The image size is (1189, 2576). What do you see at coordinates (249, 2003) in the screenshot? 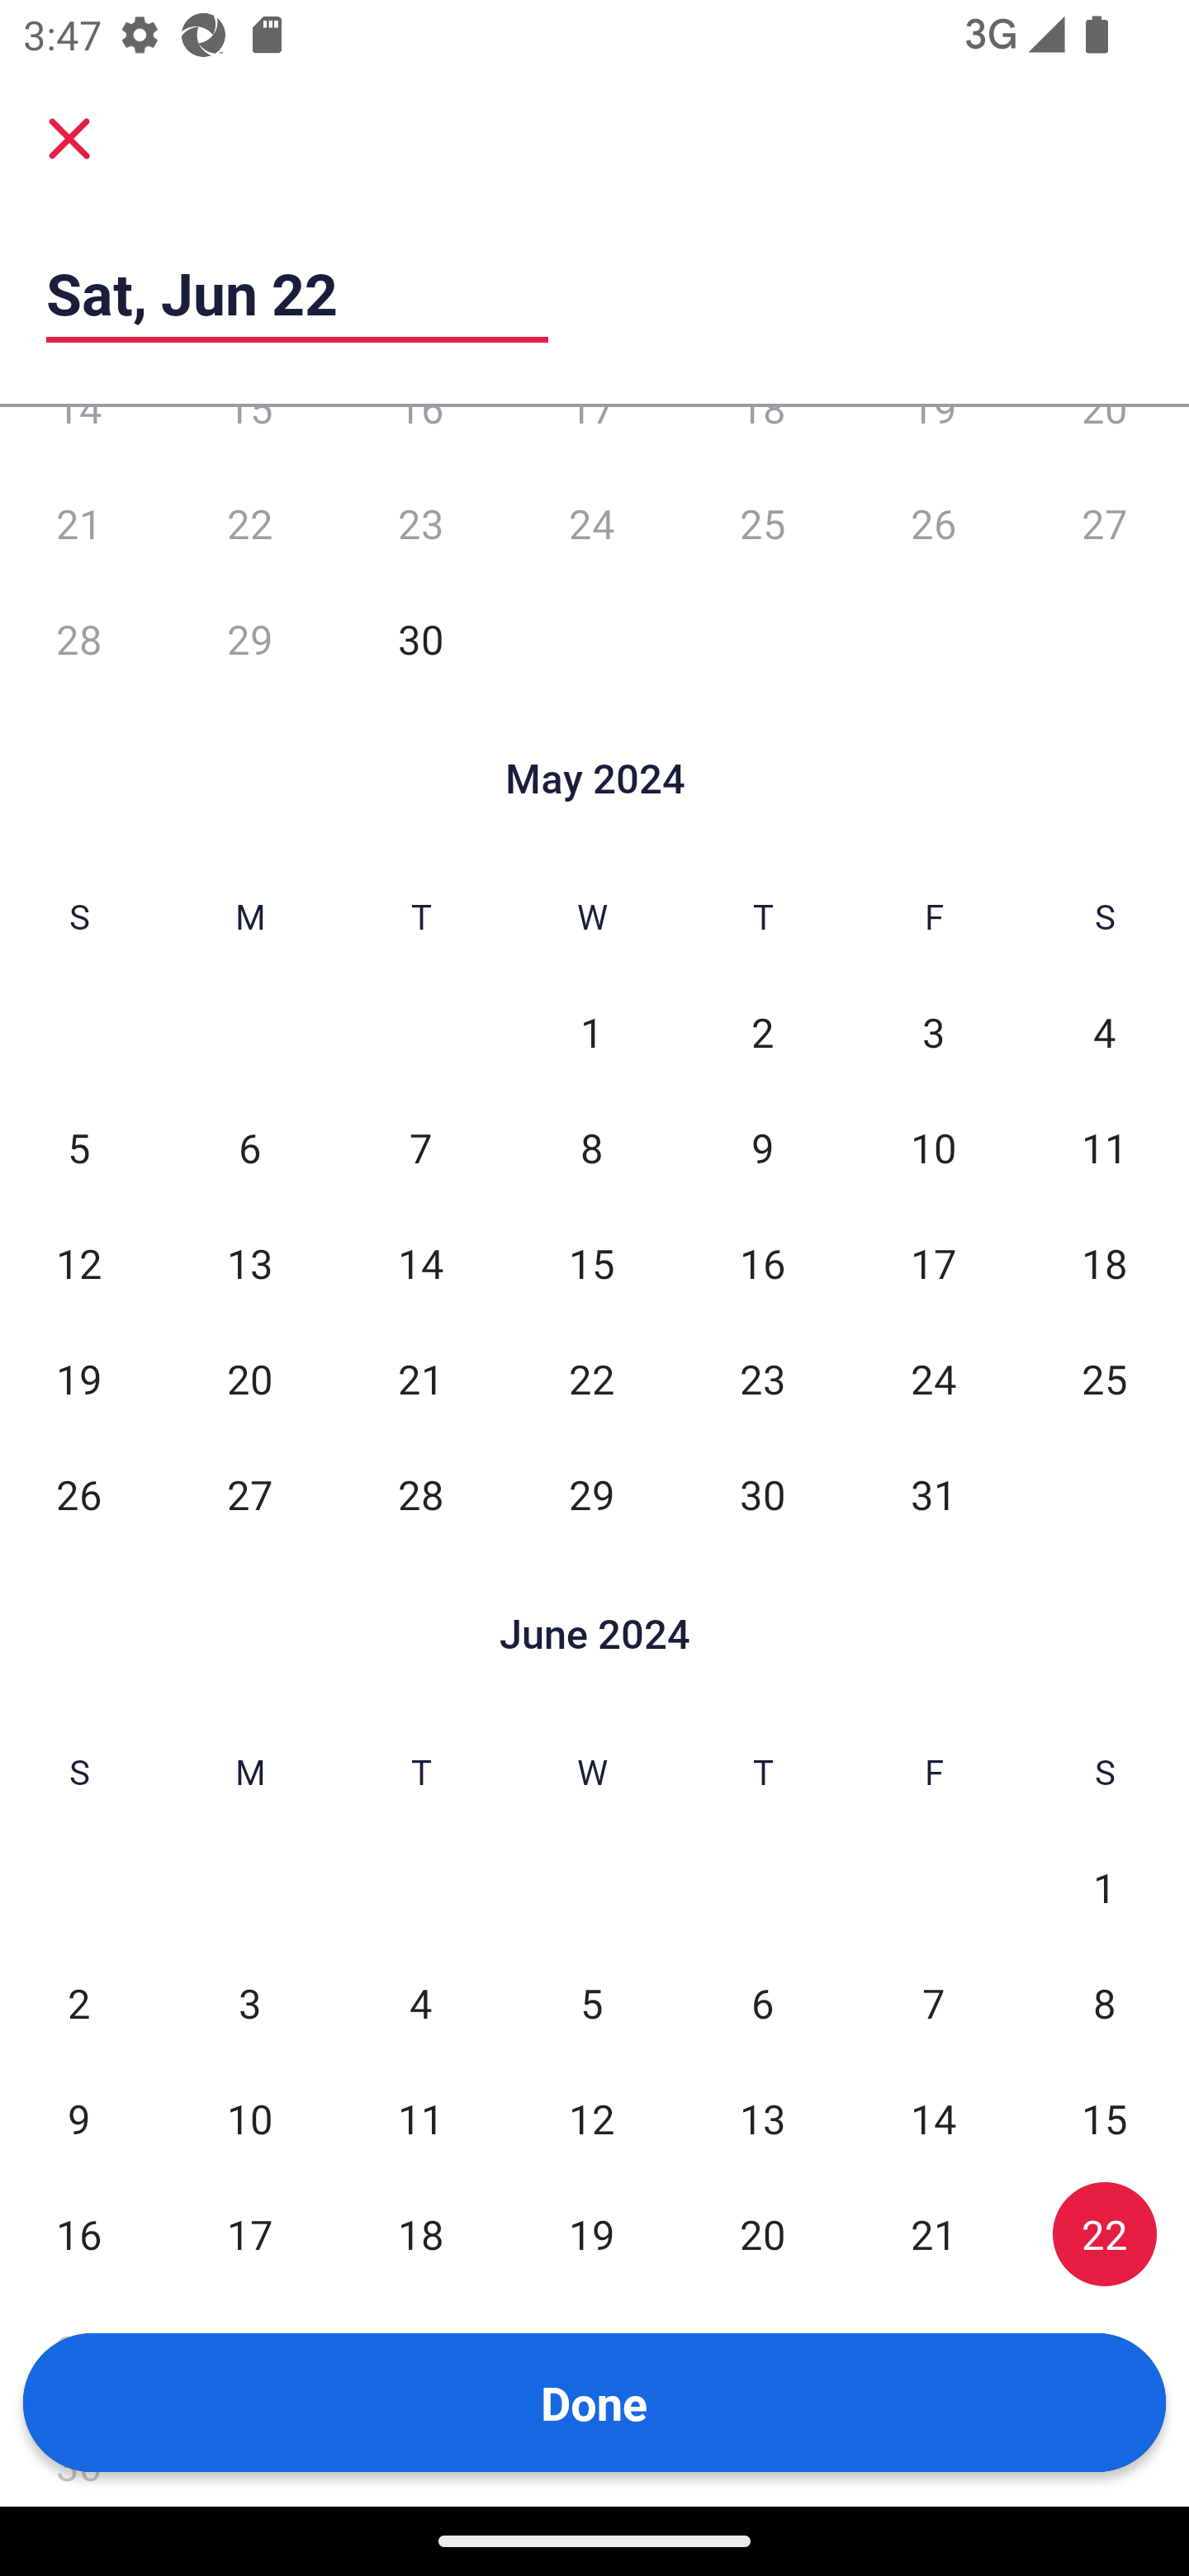
I see `3 Mon, Jun 3, Not Selected` at bounding box center [249, 2003].